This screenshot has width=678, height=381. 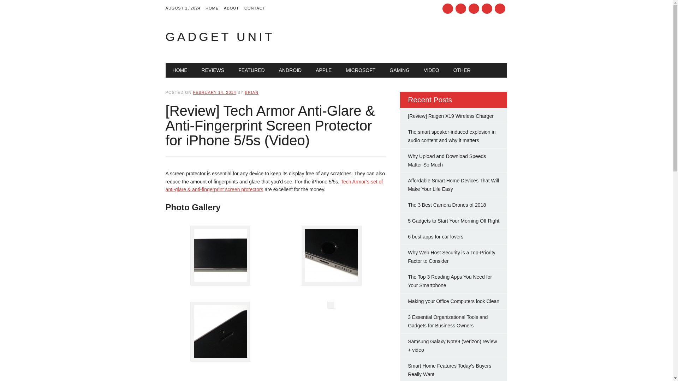 I want to click on ABOUT, so click(x=234, y=8).